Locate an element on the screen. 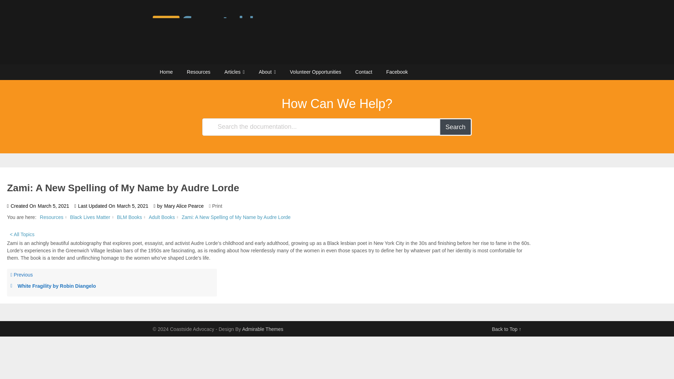 This screenshot has height=379, width=674. Articles is located at coordinates (234, 72).